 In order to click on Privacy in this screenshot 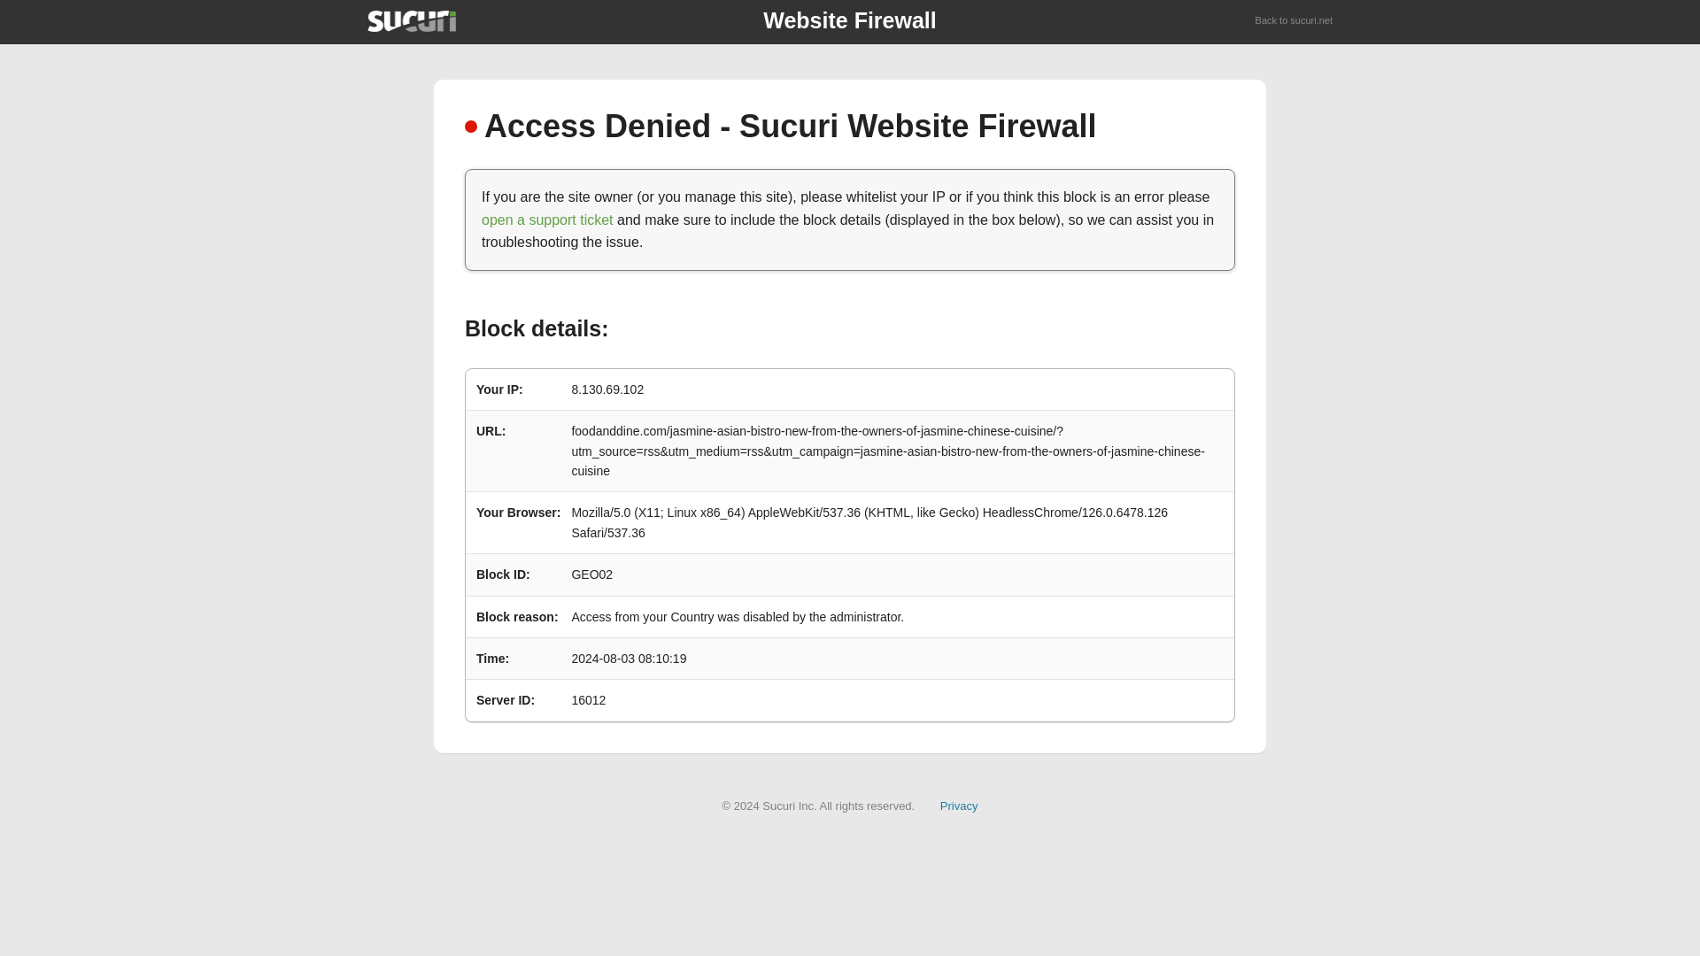, I will do `click(959, 806)`.